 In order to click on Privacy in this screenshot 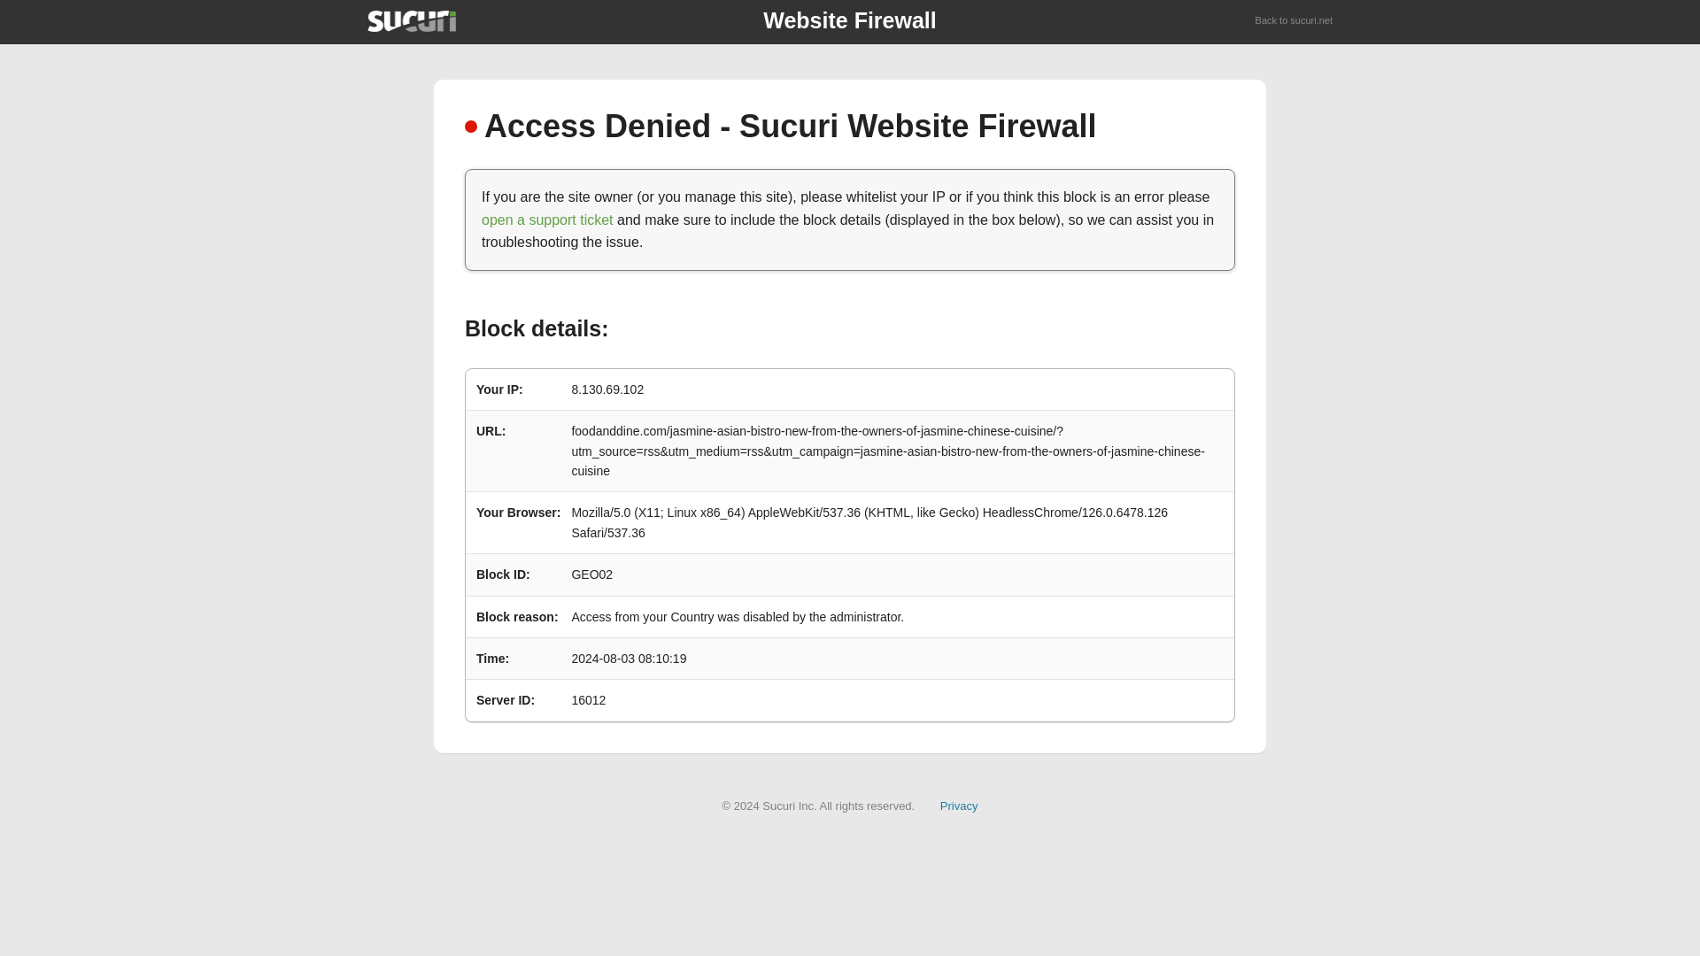, I will do `click(959, 806)`.